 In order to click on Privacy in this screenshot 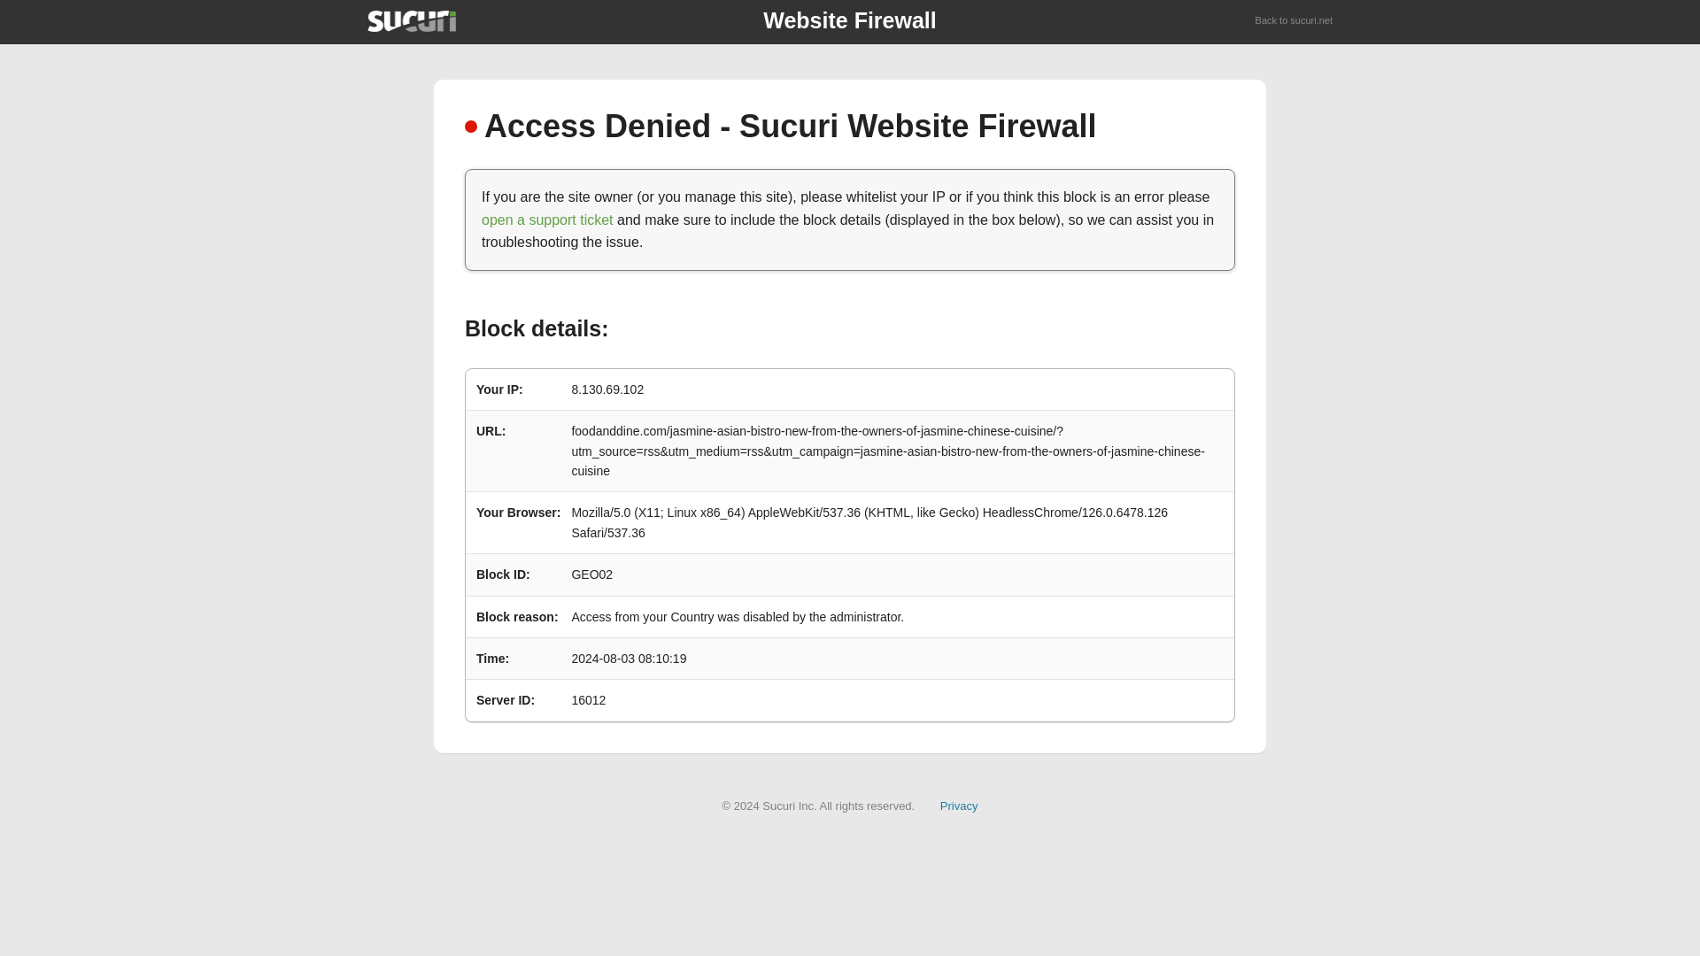, I will do `click(959, 806)`.